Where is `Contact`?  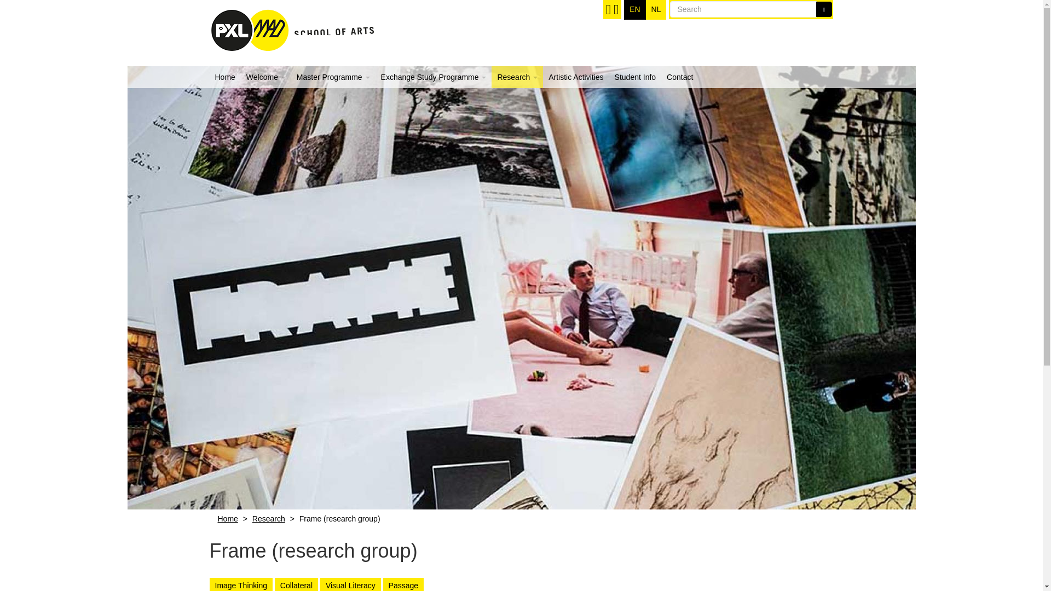 Contact is located at coordinates (680, 77).